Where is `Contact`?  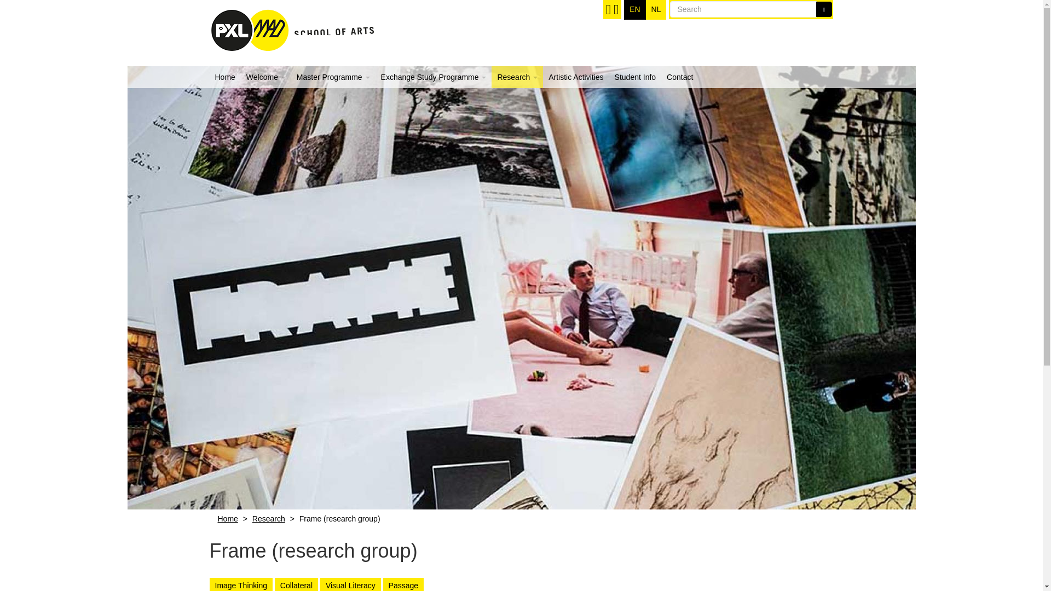 Contact is located at coordinates (680, 77).